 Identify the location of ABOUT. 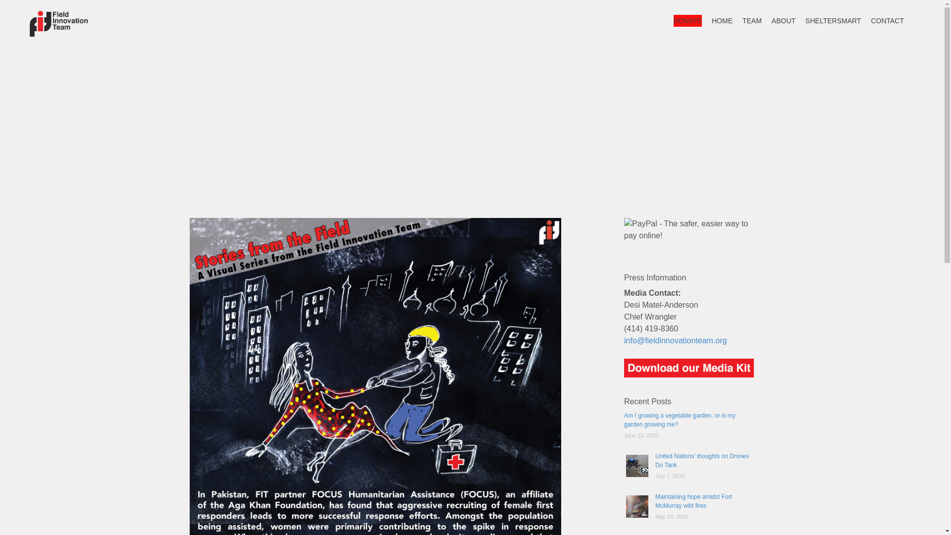
(783, 20).